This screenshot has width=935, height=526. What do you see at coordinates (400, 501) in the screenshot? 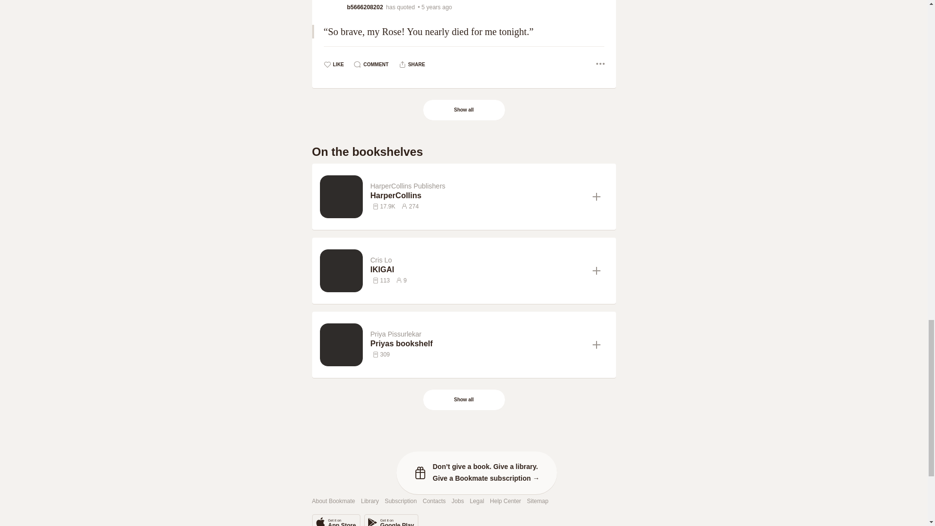
I see `Subscription` at bounding box center [400, 501].